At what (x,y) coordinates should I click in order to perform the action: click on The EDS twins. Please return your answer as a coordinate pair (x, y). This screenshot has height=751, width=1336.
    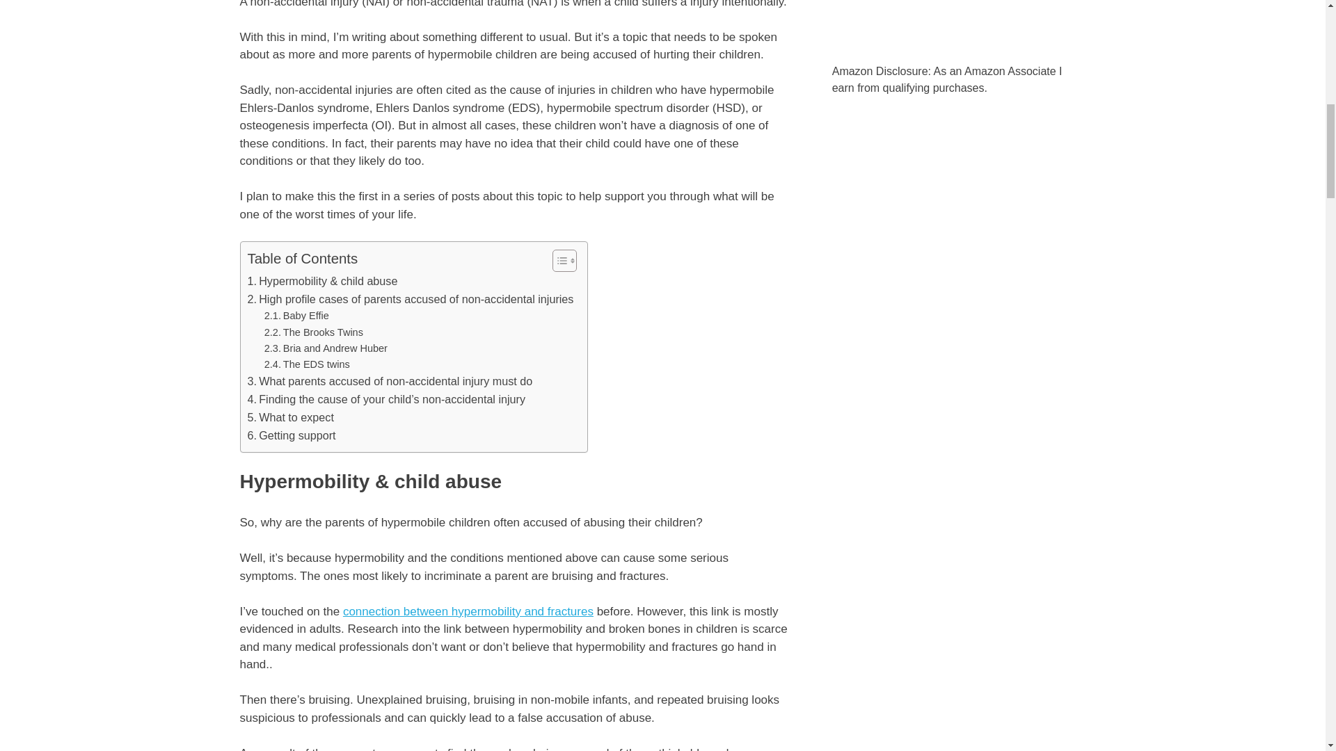
    Looking at the image, I should click on (308, 364).